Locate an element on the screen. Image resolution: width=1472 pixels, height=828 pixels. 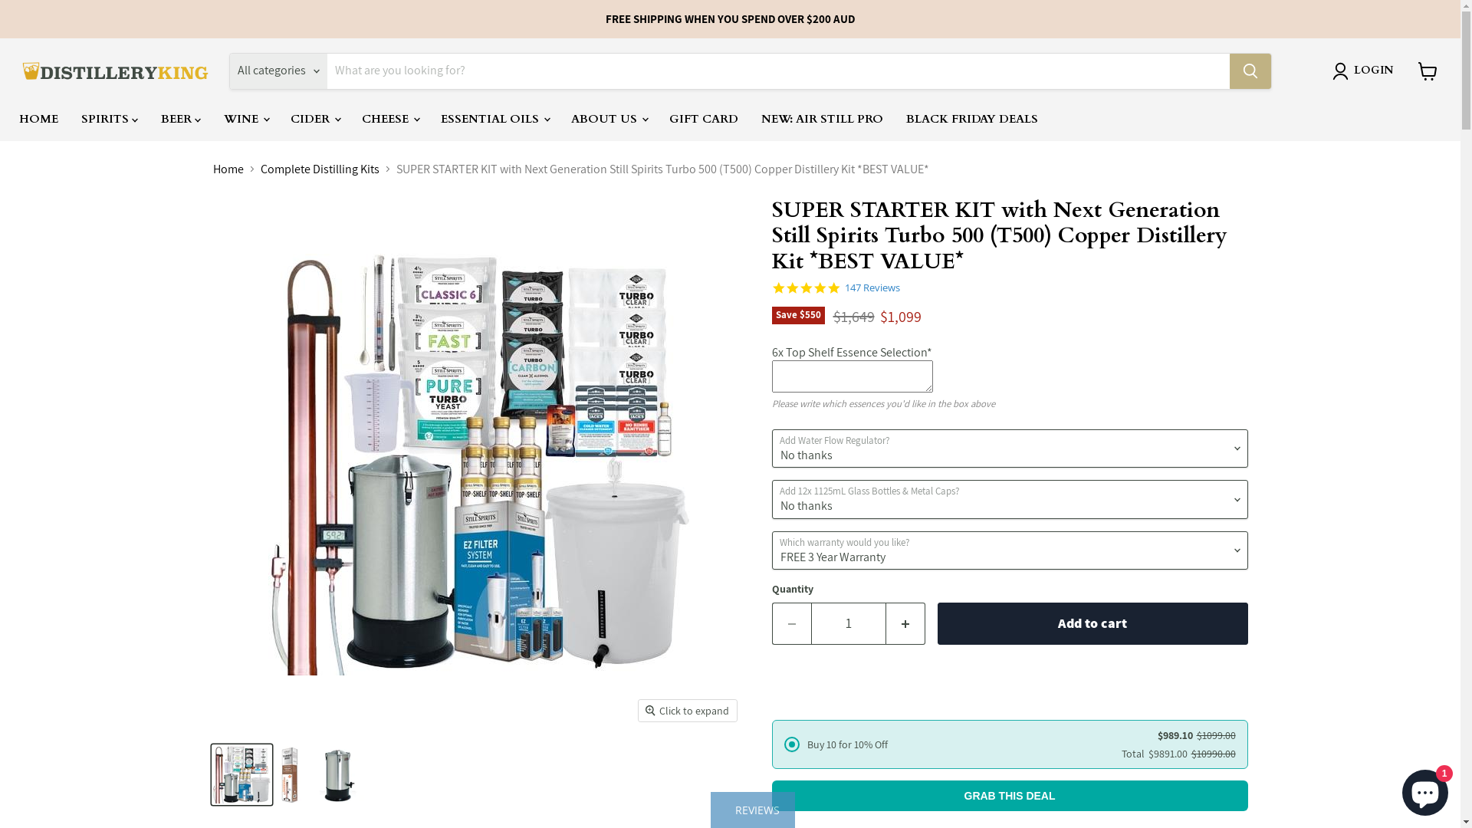
Click to expand is located at coordinates (688, 711).